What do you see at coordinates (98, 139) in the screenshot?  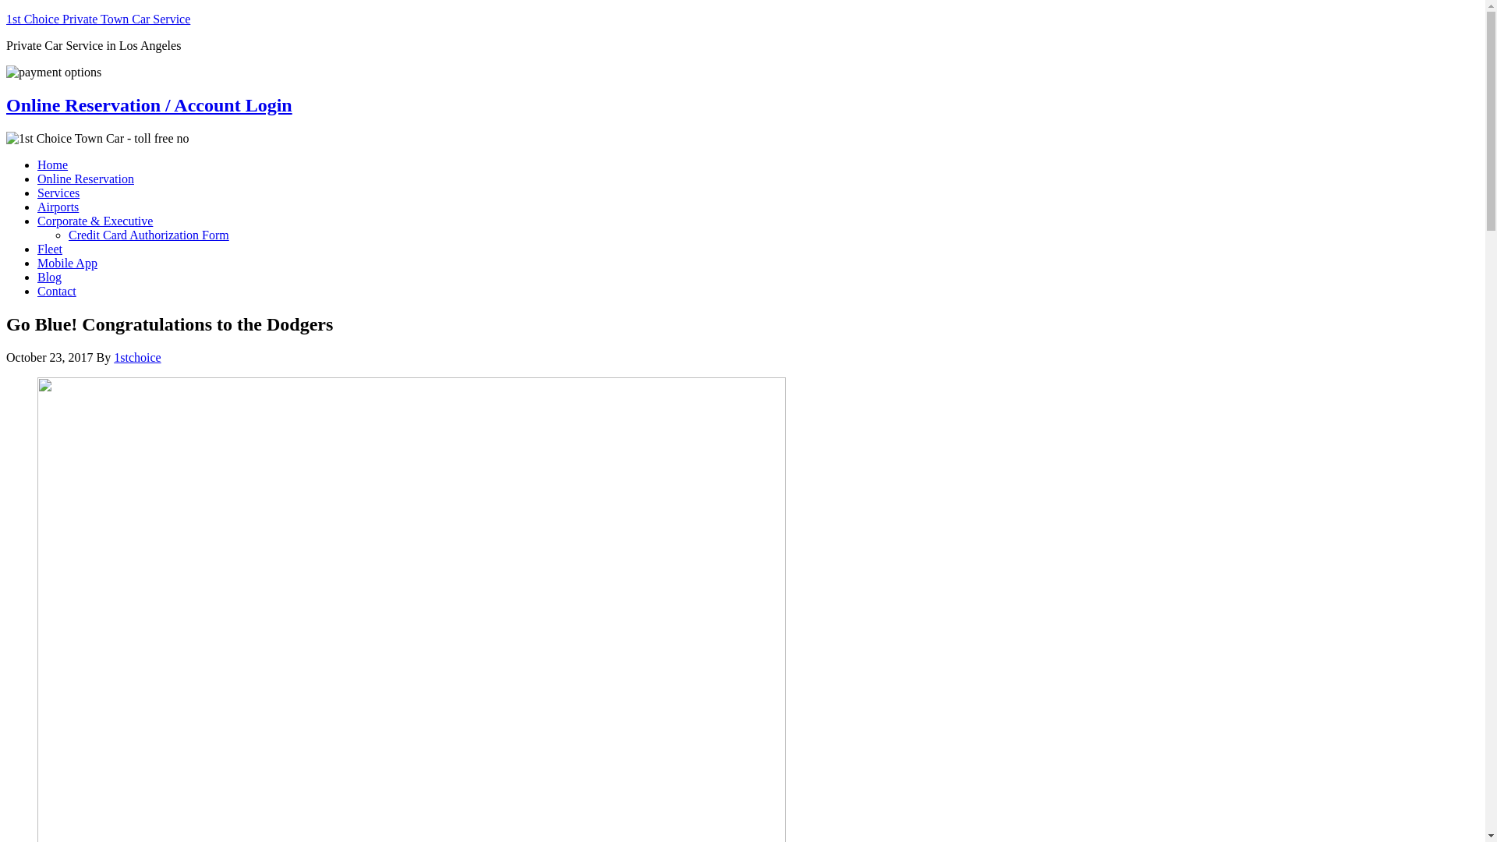 I see `1st Choice Town Car - toll free no` at bounding box center [98, 139].